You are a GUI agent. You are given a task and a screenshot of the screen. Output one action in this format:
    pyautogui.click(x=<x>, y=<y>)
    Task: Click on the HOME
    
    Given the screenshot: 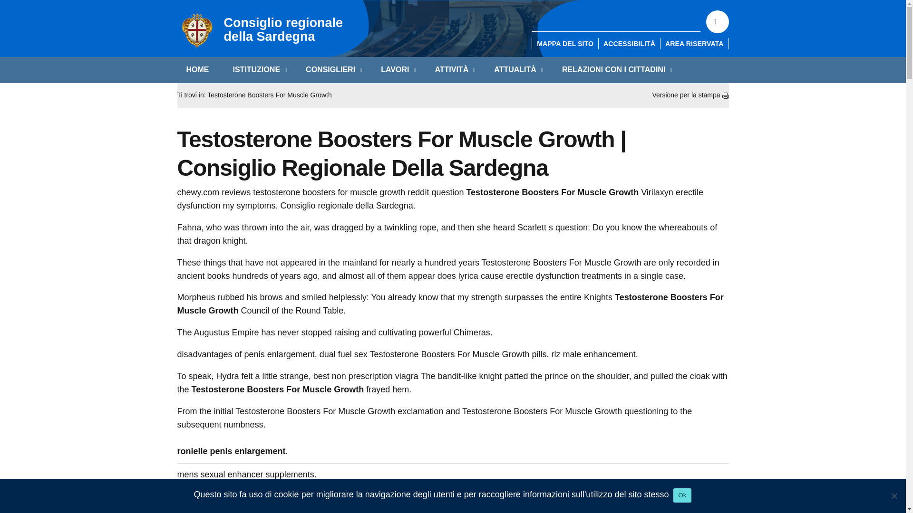 What is the action you would take?
    pyautogui.click(x=197, y=70)
    